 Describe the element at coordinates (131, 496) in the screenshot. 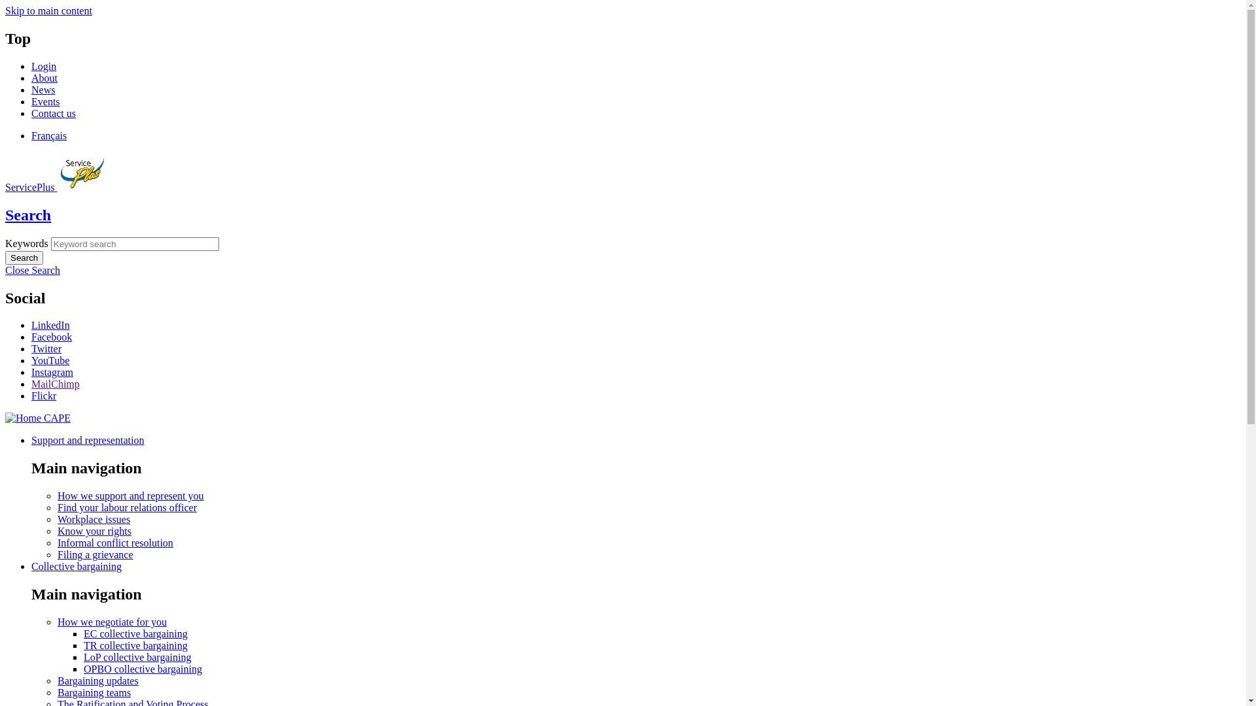

I see `How we support and represent you` at that location.